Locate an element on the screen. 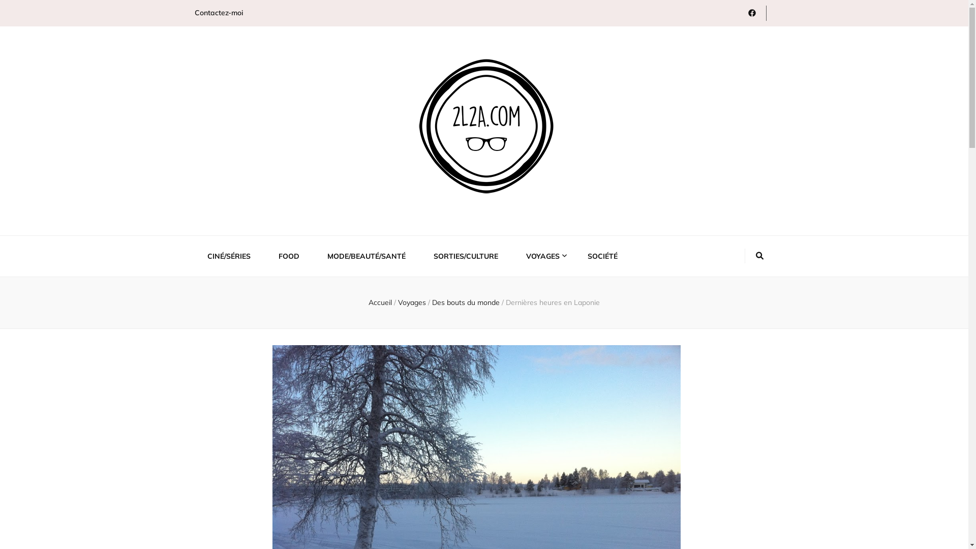 The image size is (976, 549). FOOD is located at coordinates (289, 256).